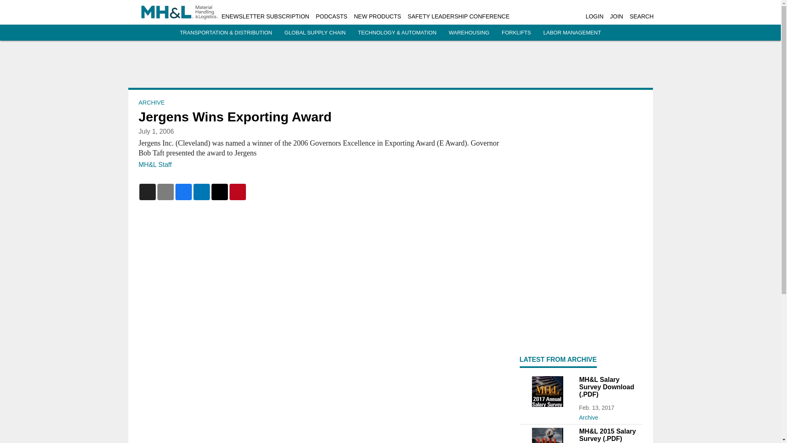  What do you see at coordinates (151, 103) in the screenshot?
I see `ARCHIVE` at bounding box center [151, 103].